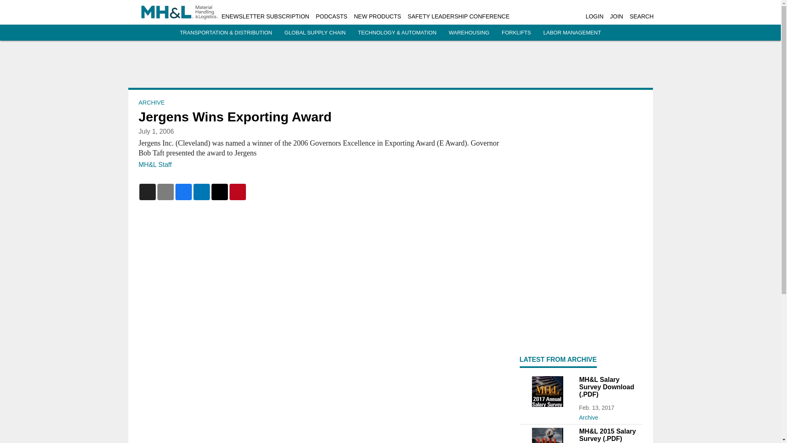  What do you see at coordinates (151, 103) in the screenshot?
I see `ARCHIVE` at bounding box center [151, 103].